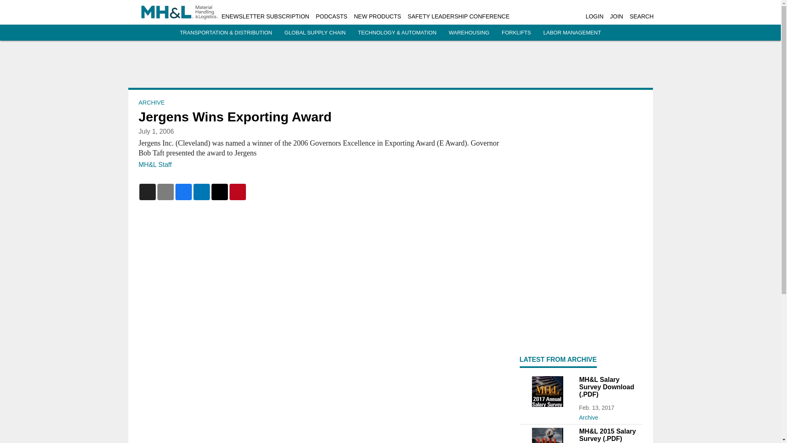  What do you see at coordinates (151, 103) in the screenshot?
I see `ARCHIVE` at bounding box center [151, 103].